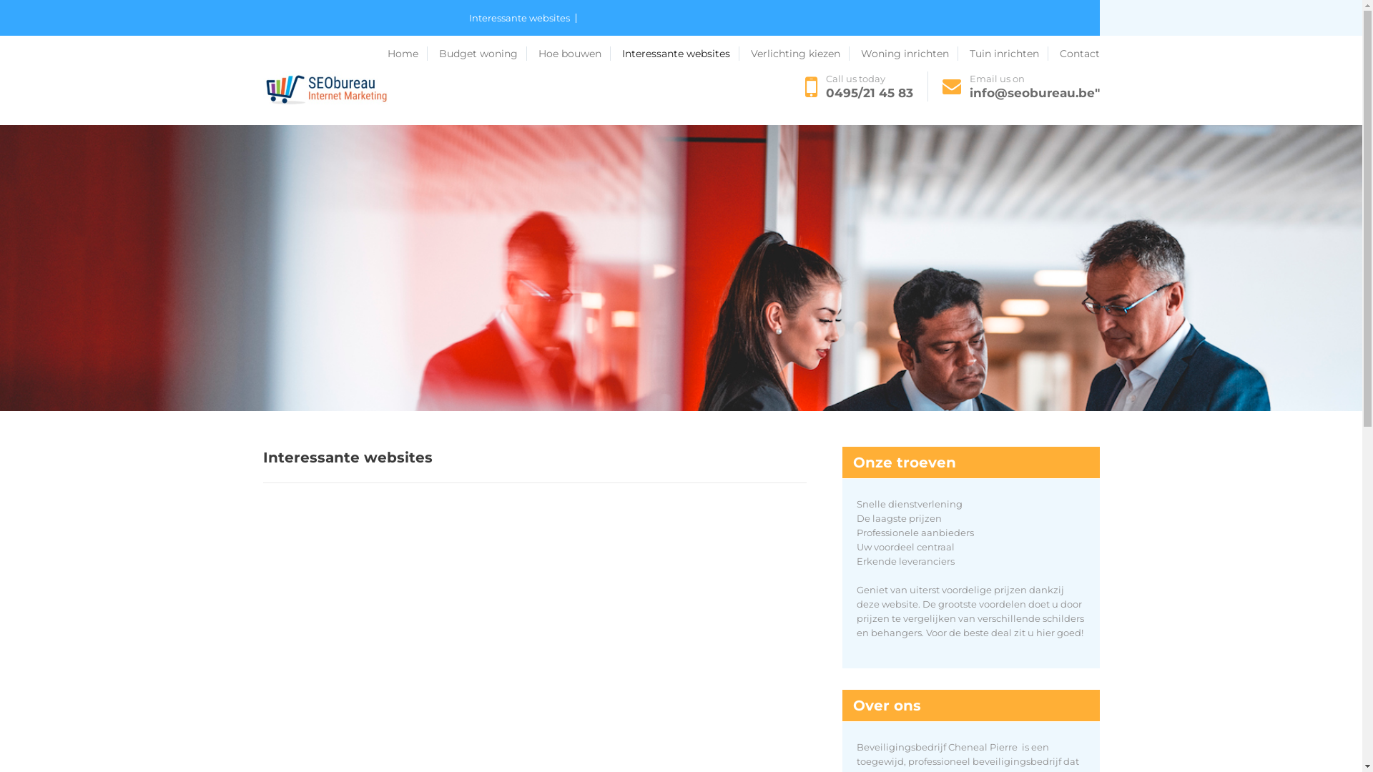 The height and width of the screenshot is (772, 1373). I want to click on Installatie van laminaatvloeren, so click(545, 54).